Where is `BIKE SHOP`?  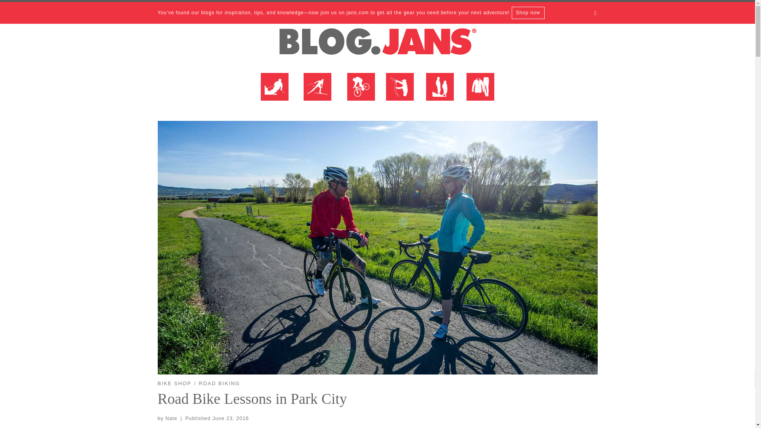
BIKE SHOP is located at coordinates (361, 92).